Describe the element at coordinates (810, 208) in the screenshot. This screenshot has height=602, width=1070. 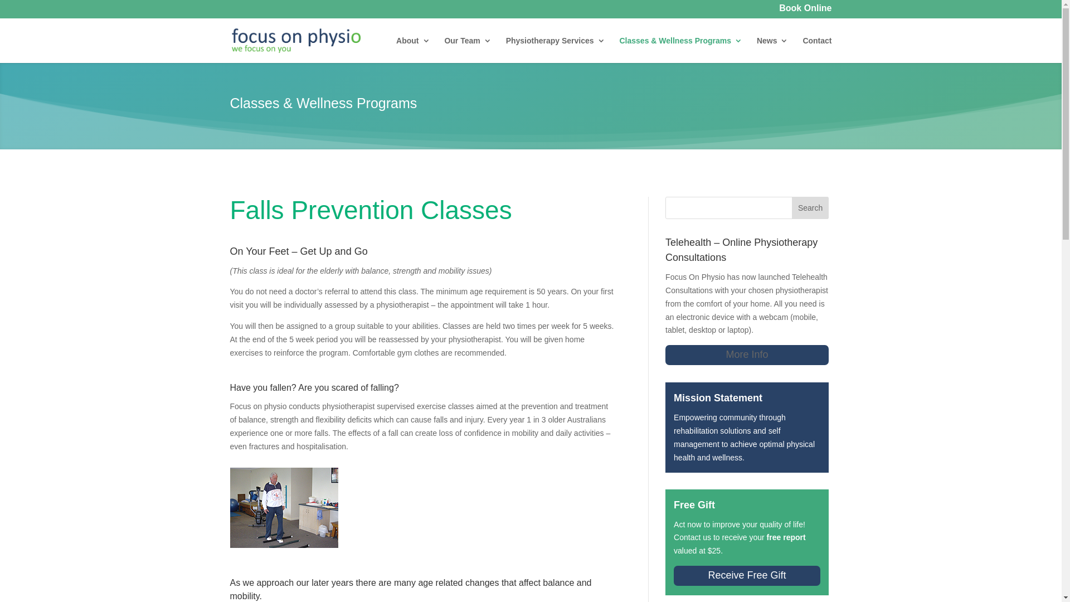
I see `Search` at that location.